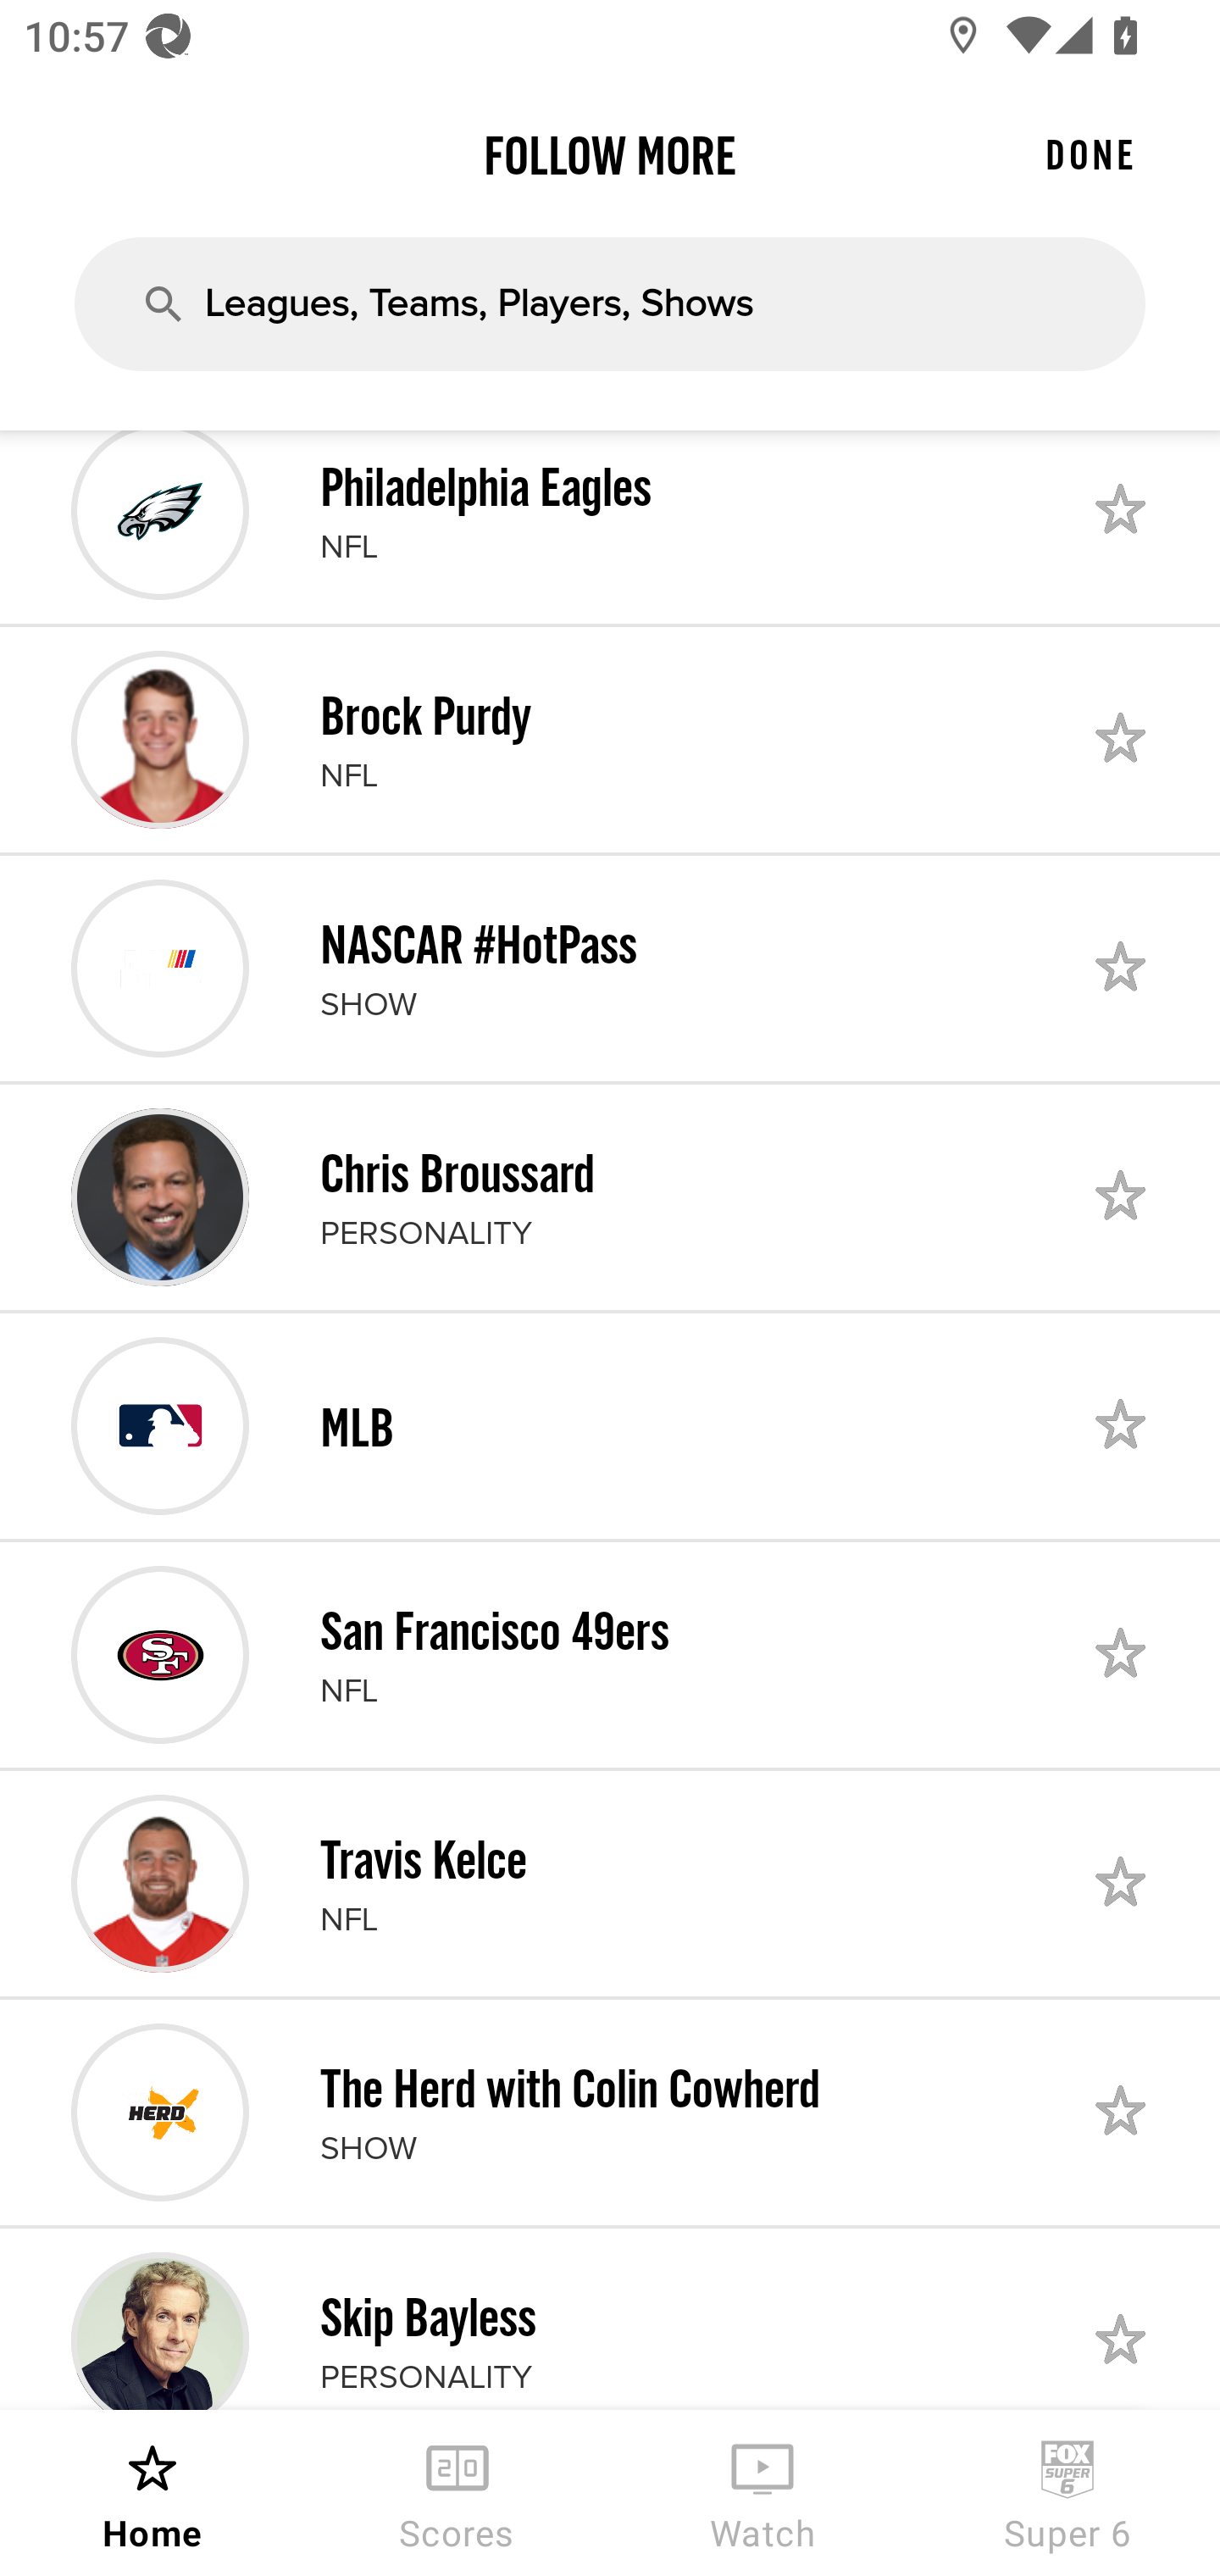  What do you see at coordinates (610, 1197) in the screenshot?
I see `Chris Broussard PERSONALITY` at bounding box center [610, 1197].